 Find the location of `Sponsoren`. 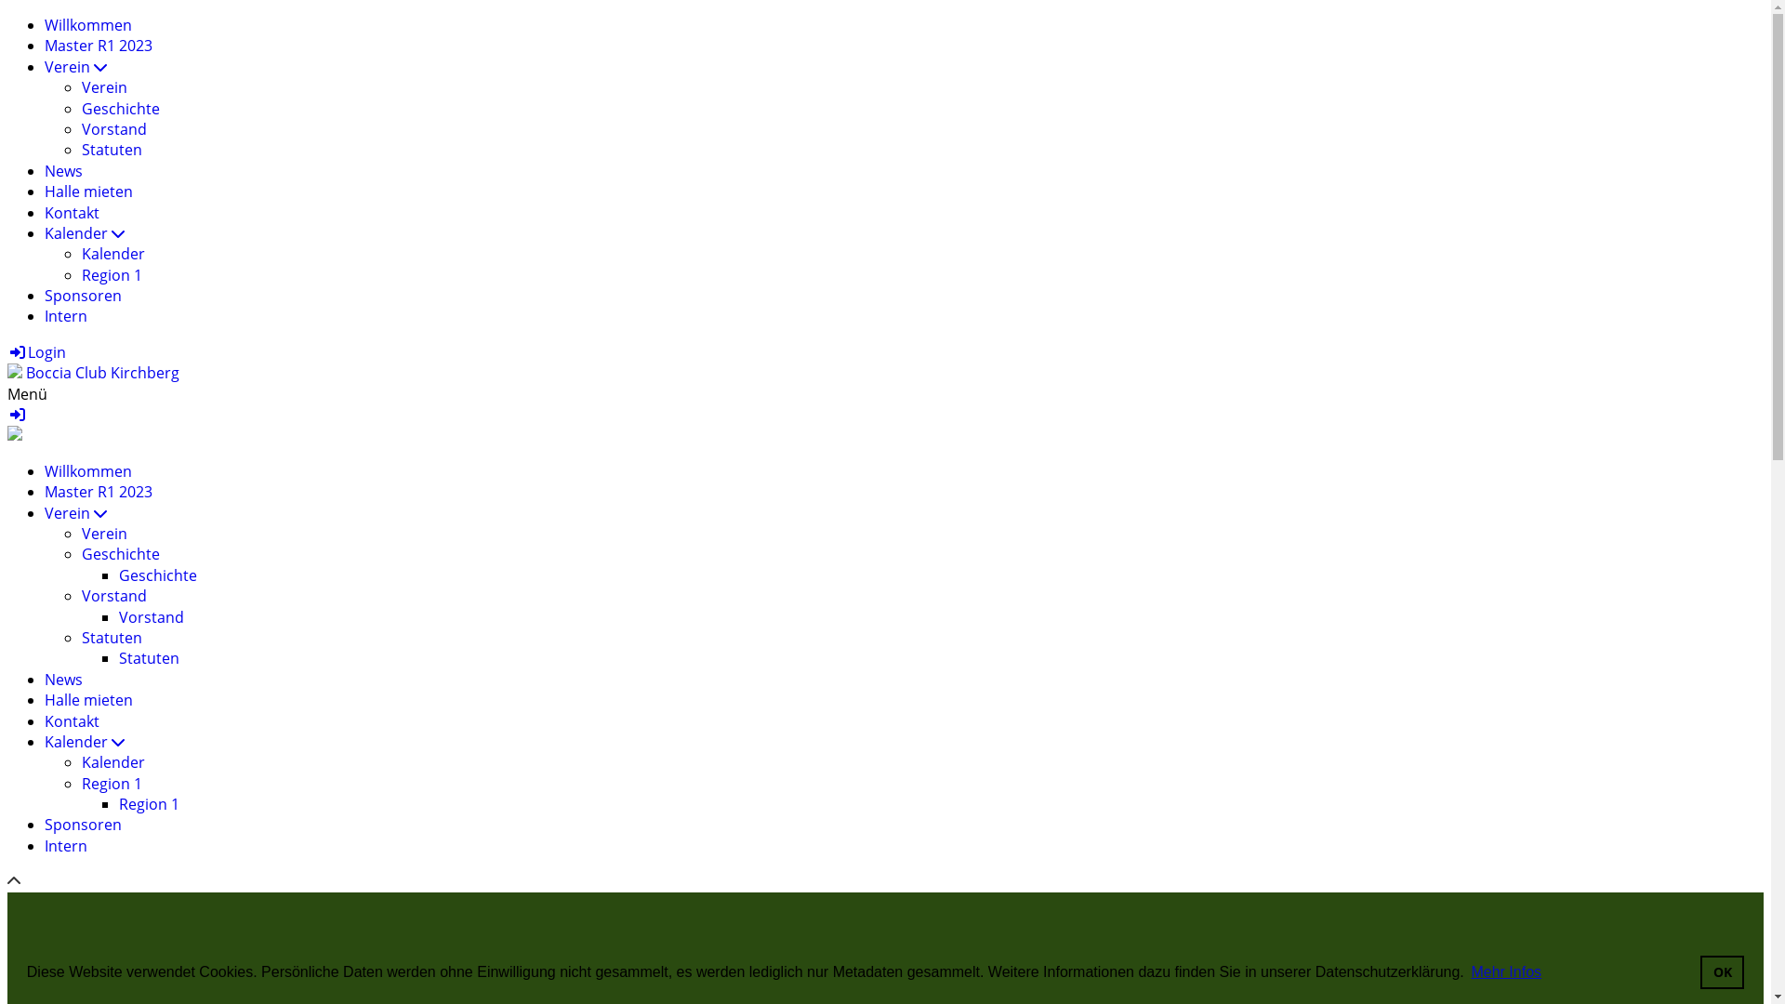

Sponsoren is located at coordinates (84, 825).